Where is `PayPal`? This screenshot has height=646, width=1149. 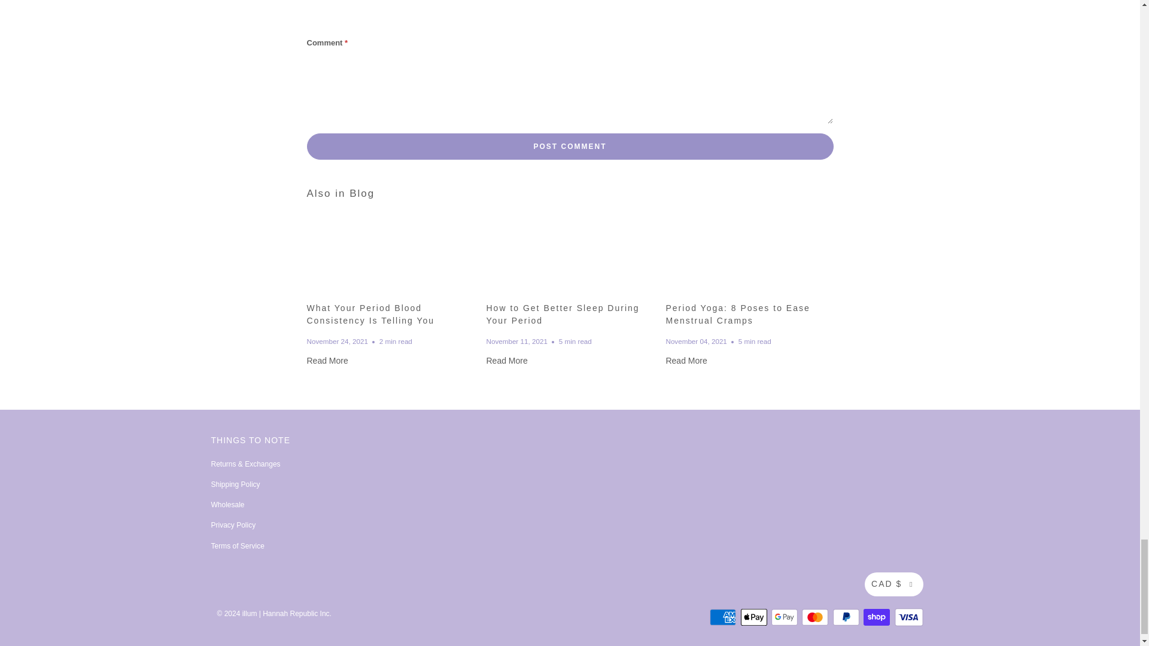 PayPal is located at coordinates (847, 617).